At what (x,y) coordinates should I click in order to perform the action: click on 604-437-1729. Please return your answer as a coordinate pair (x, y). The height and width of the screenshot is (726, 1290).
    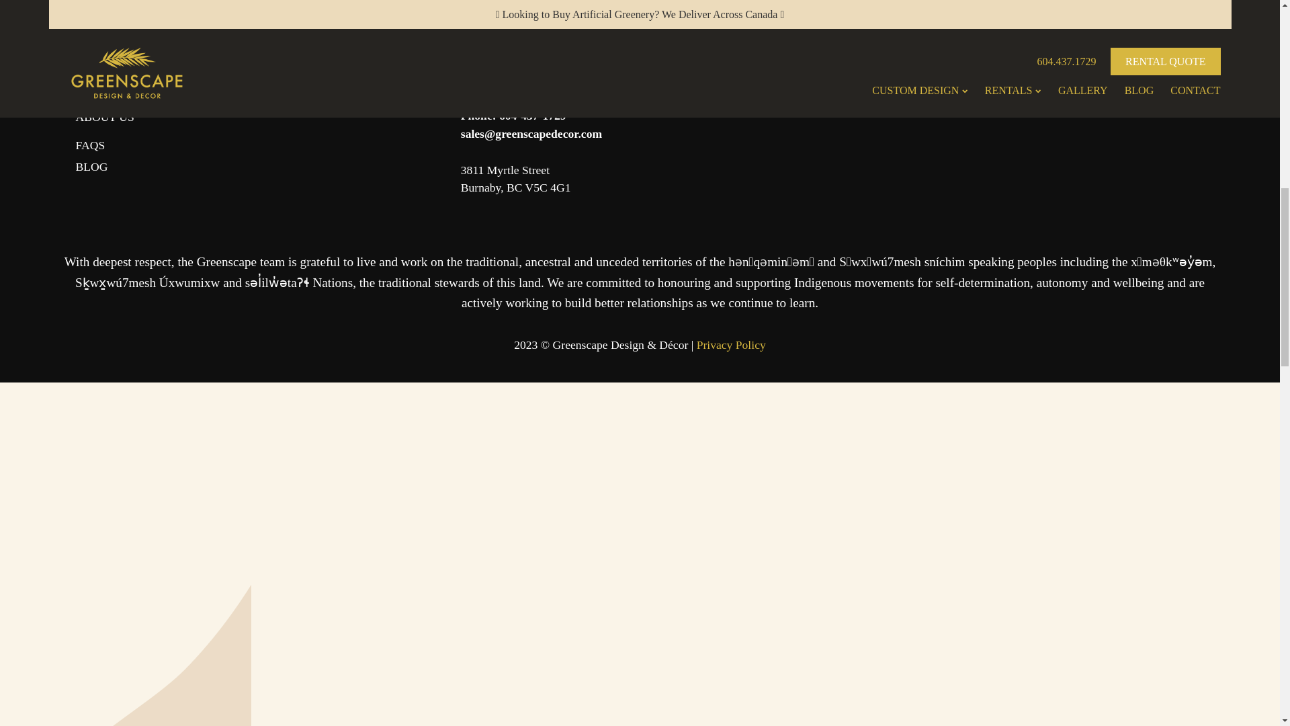
    Looking at the image, I should click on (532, 116).